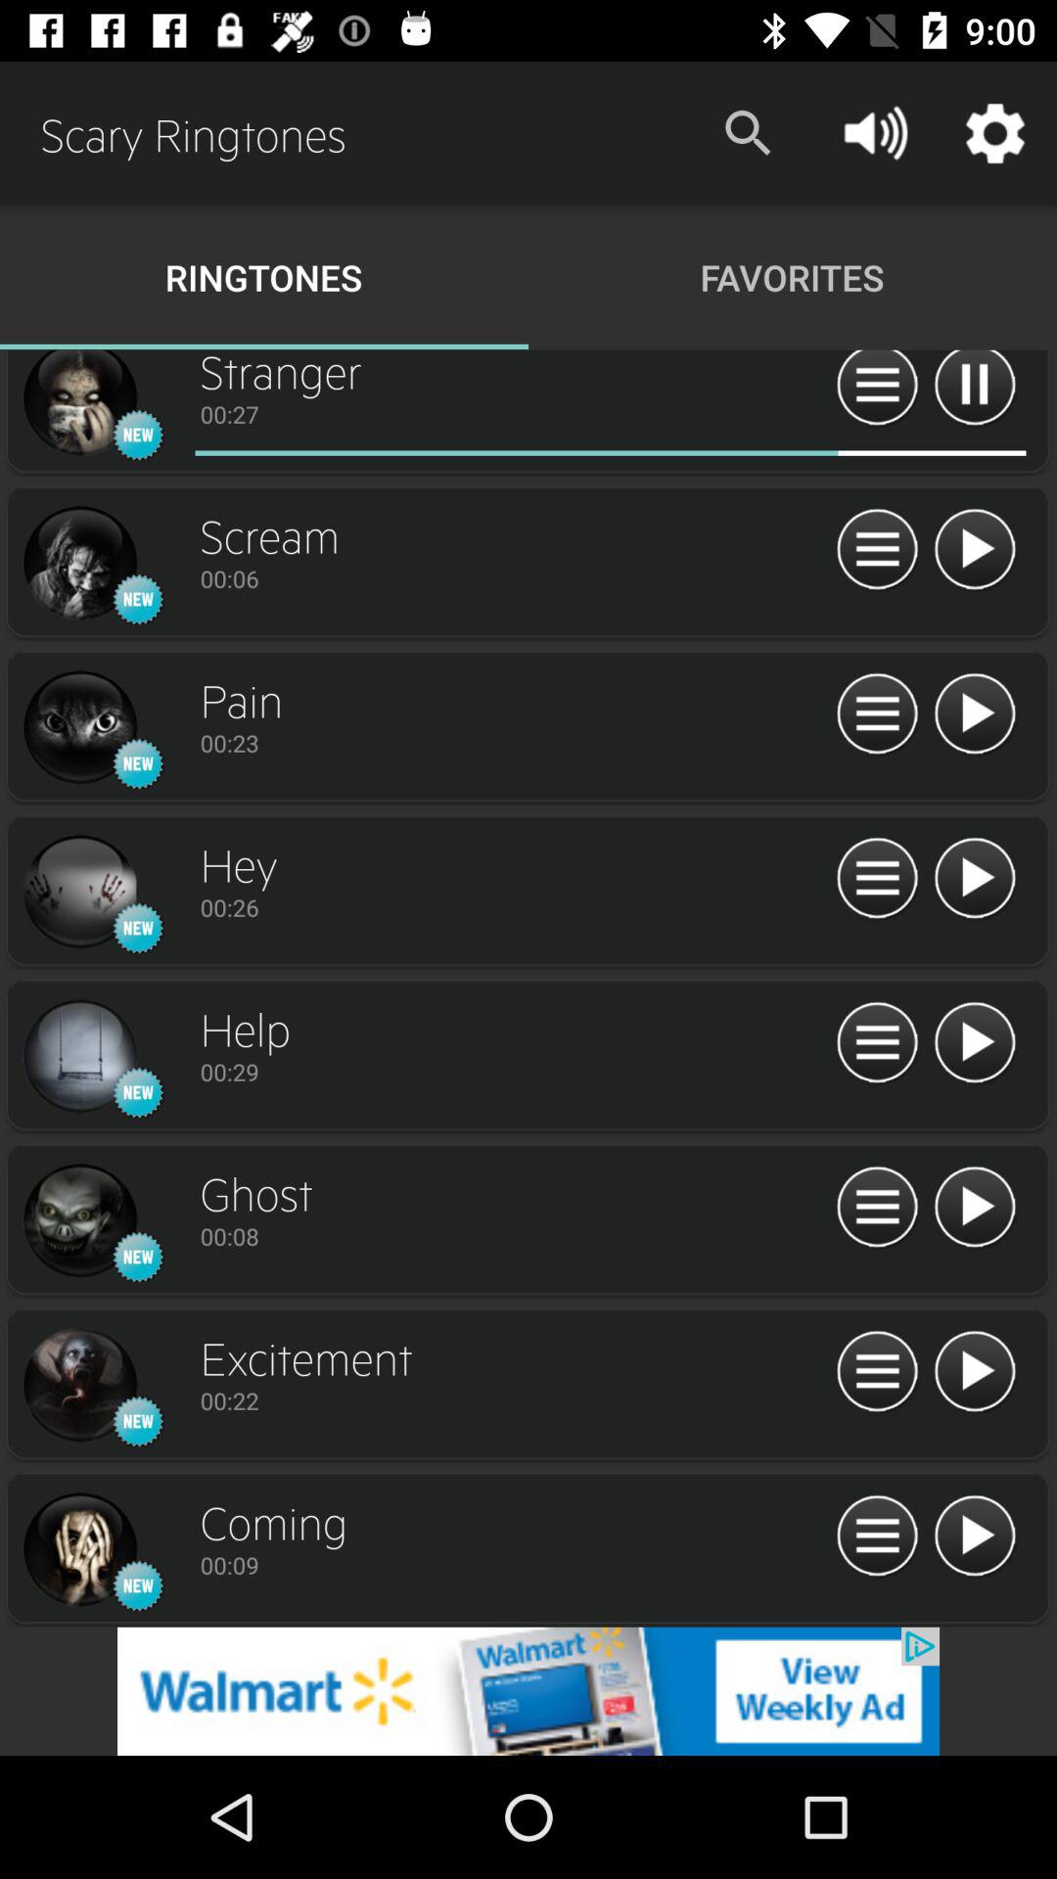 The image size is (1057, 1879). What do you see at coordinates (975, 1372) in the screenshot?
I see `select the audio play` at bounding box center [975, 1372].